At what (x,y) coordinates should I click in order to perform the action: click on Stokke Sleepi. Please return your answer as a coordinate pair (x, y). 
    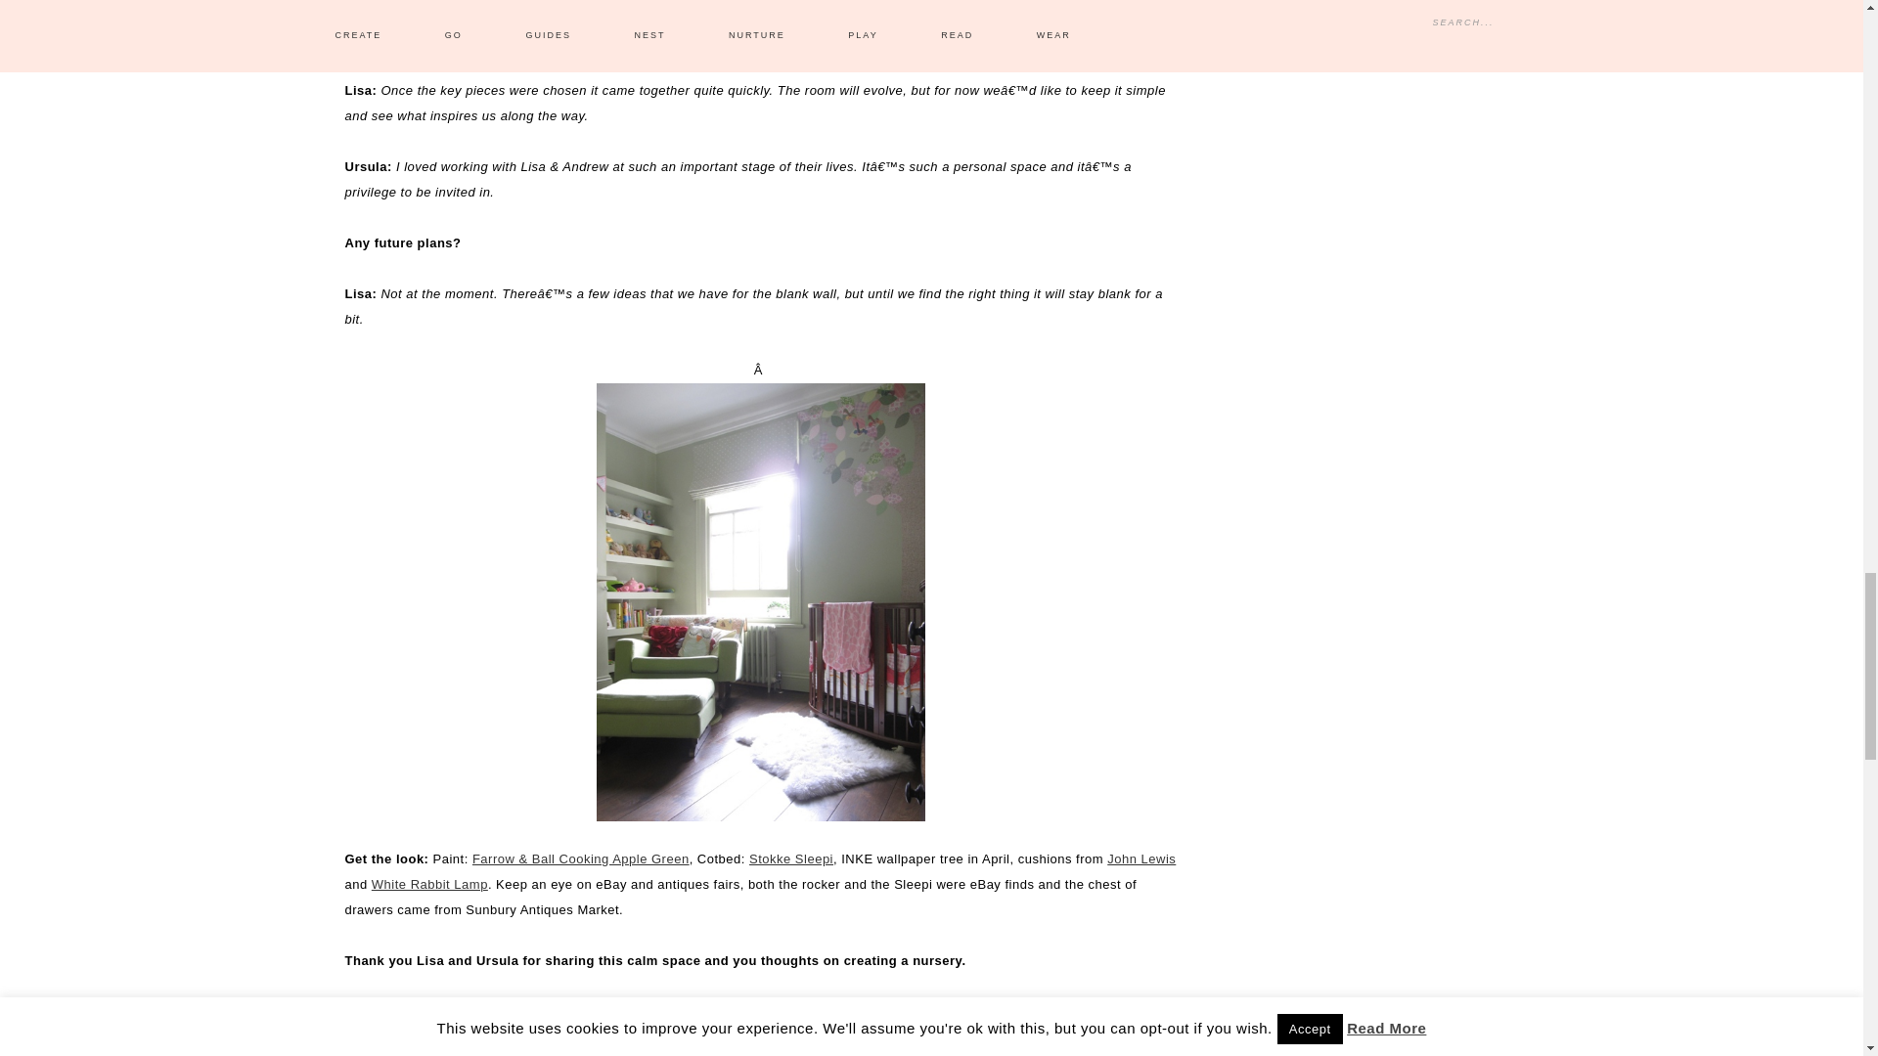
    Looking at the image, I should click on (791, 858).